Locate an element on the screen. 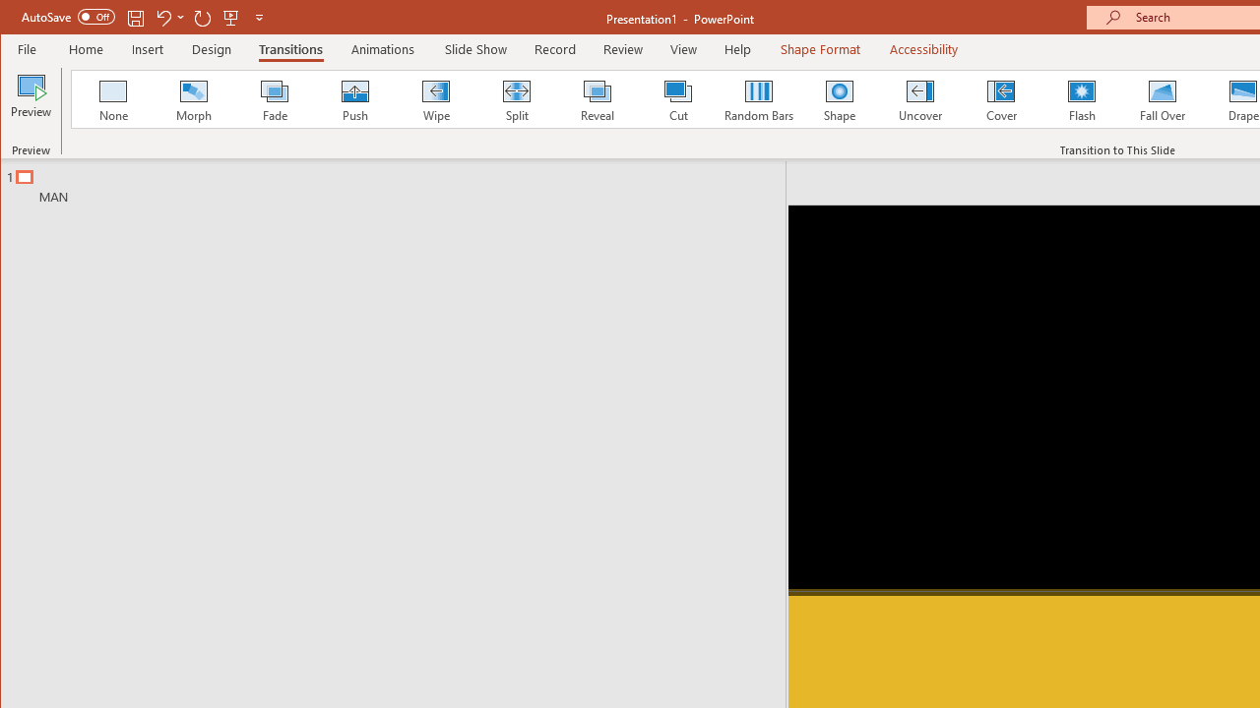  Push is located at coordinates (354, 98).